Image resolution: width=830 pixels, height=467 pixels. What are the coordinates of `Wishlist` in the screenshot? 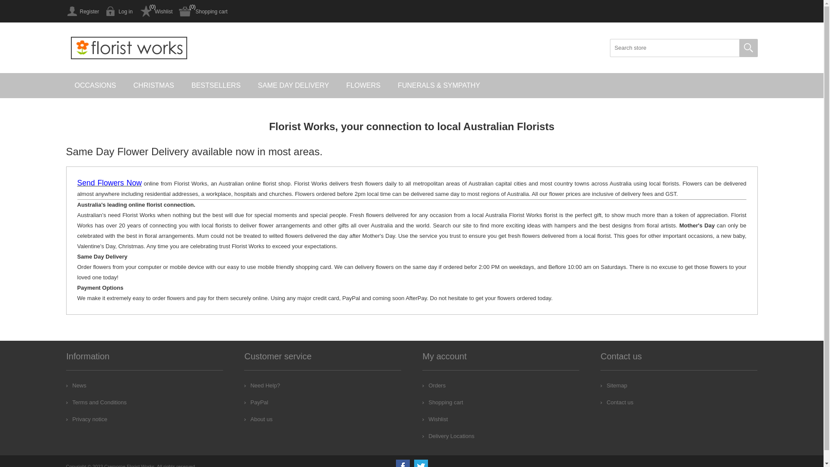 It's located at (435, 419).